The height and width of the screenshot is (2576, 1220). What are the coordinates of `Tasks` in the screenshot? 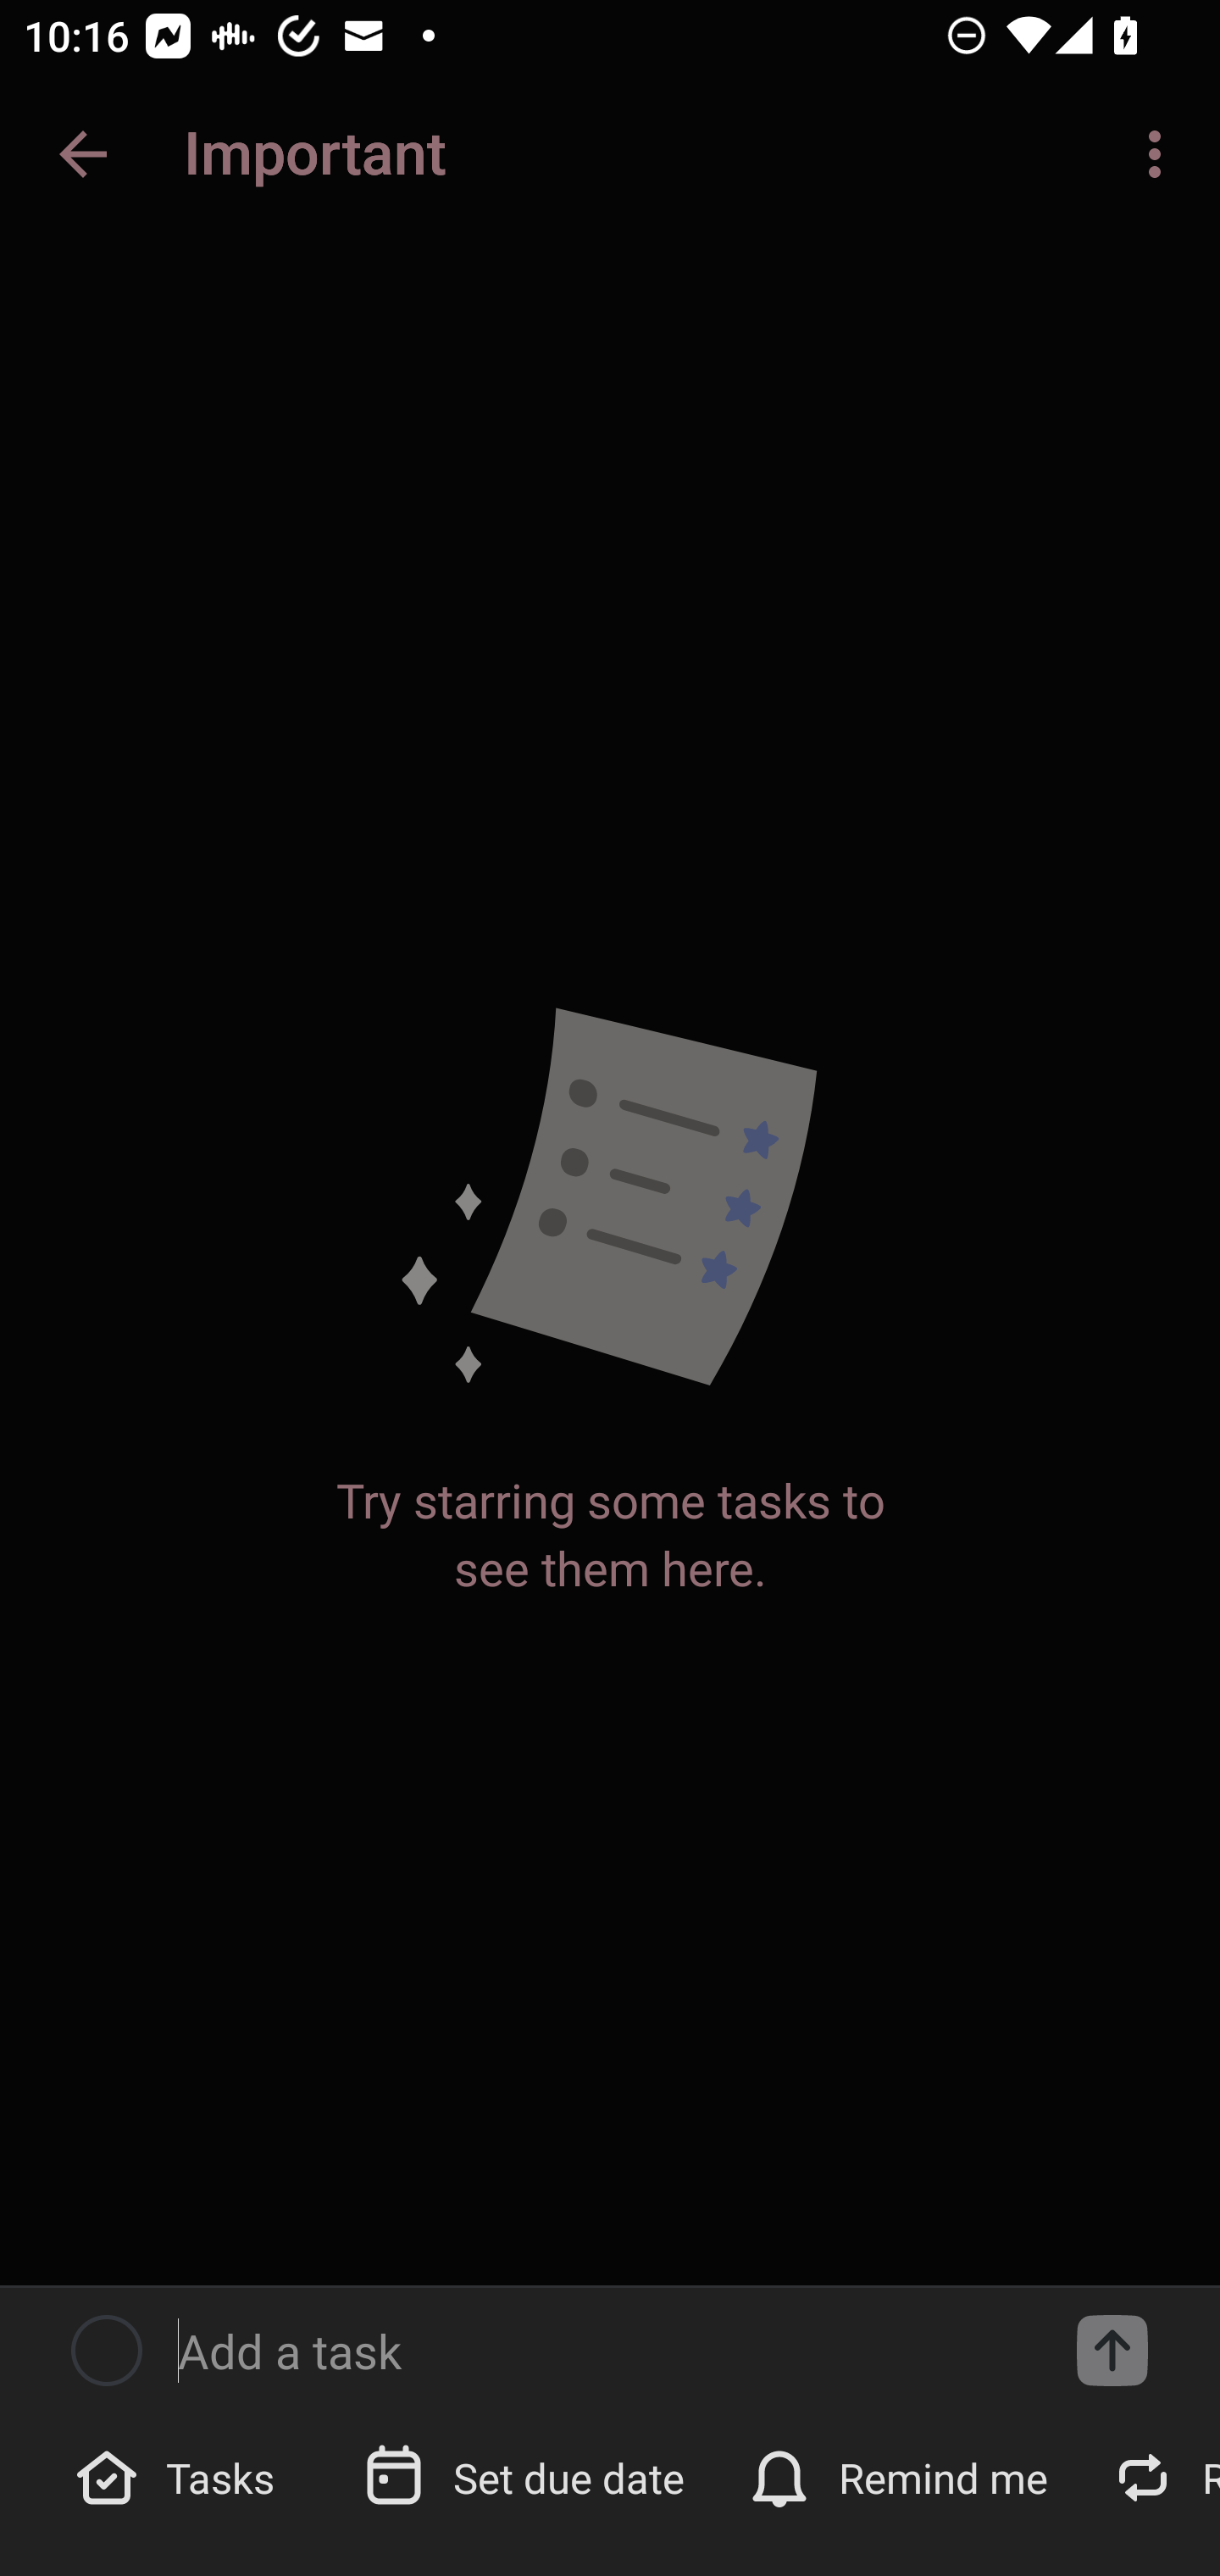 It's located at (179, 2476).